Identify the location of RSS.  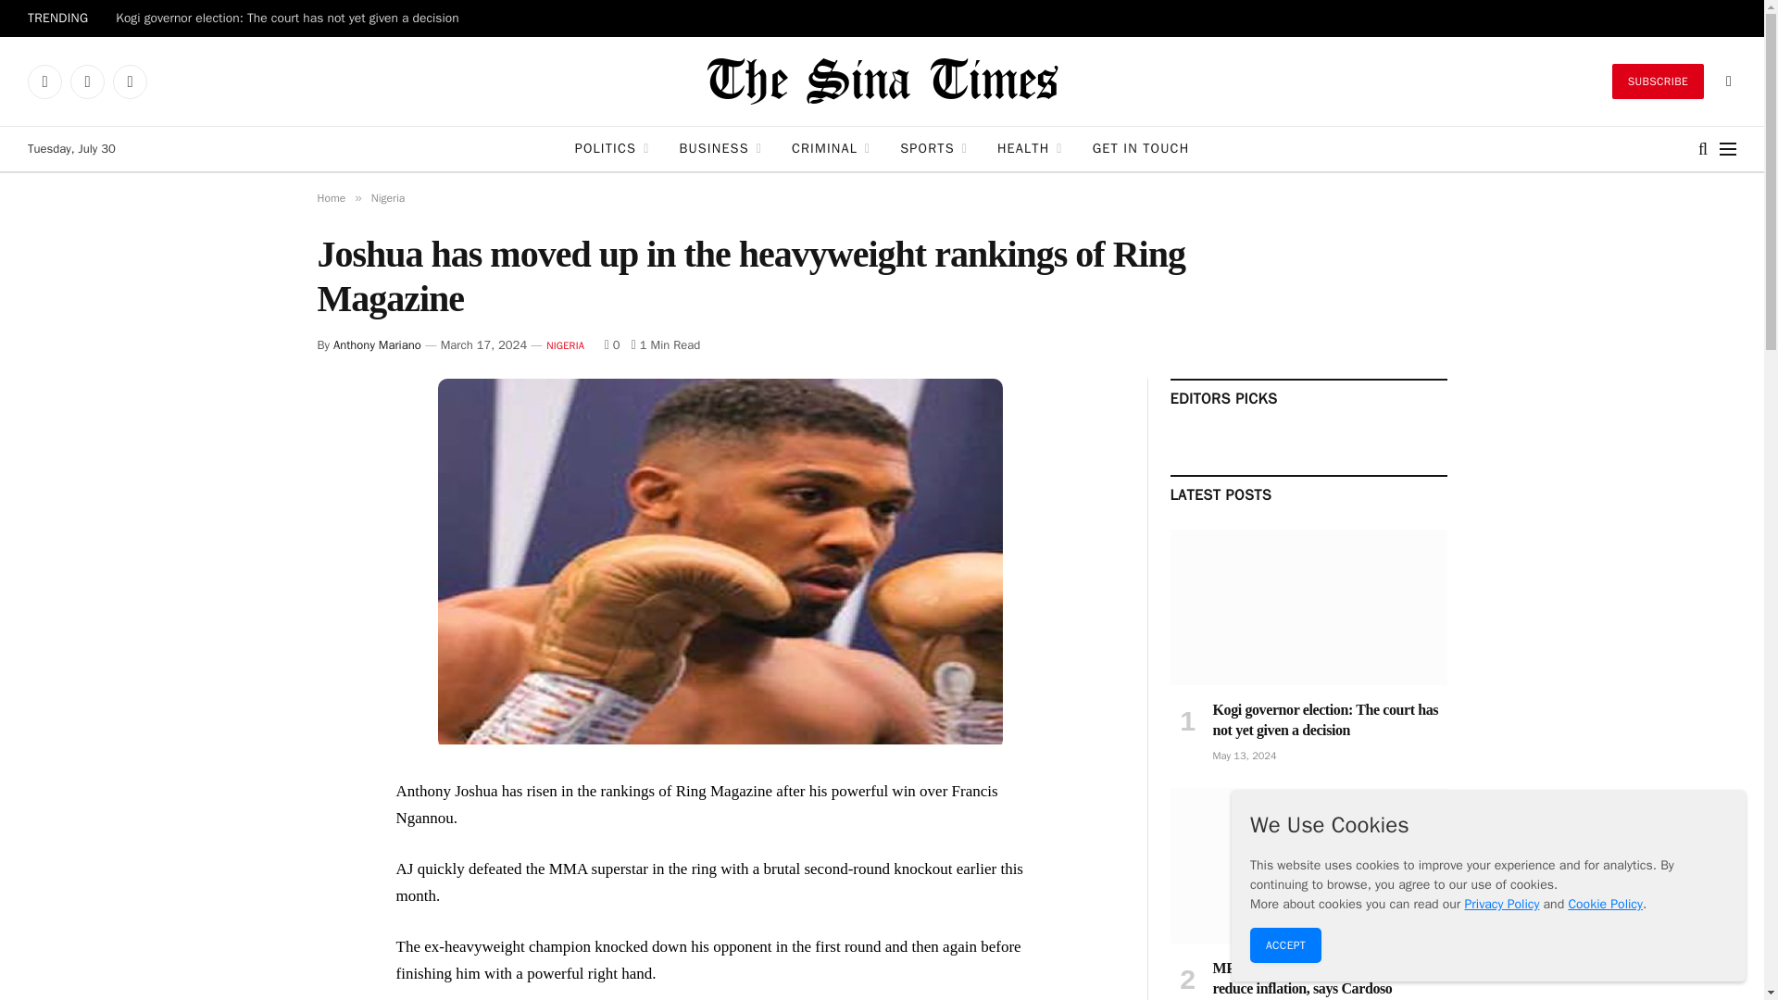
(130, 81).